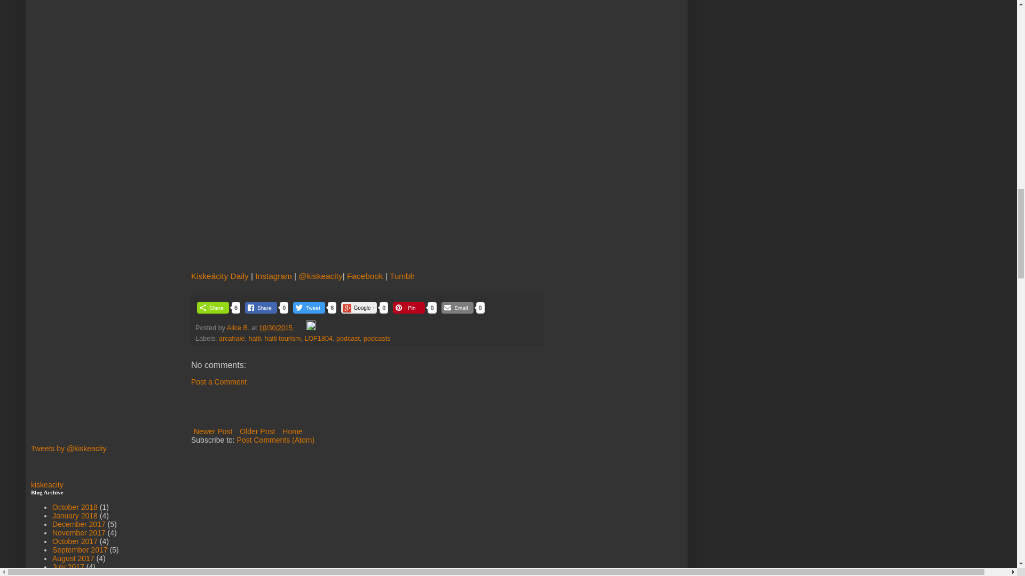 This screenshot has height=576, width=1025. What do you see at coordinates (212, 431) in the screenshot?
I see `Newer Post` at bounding box center [212, 431].